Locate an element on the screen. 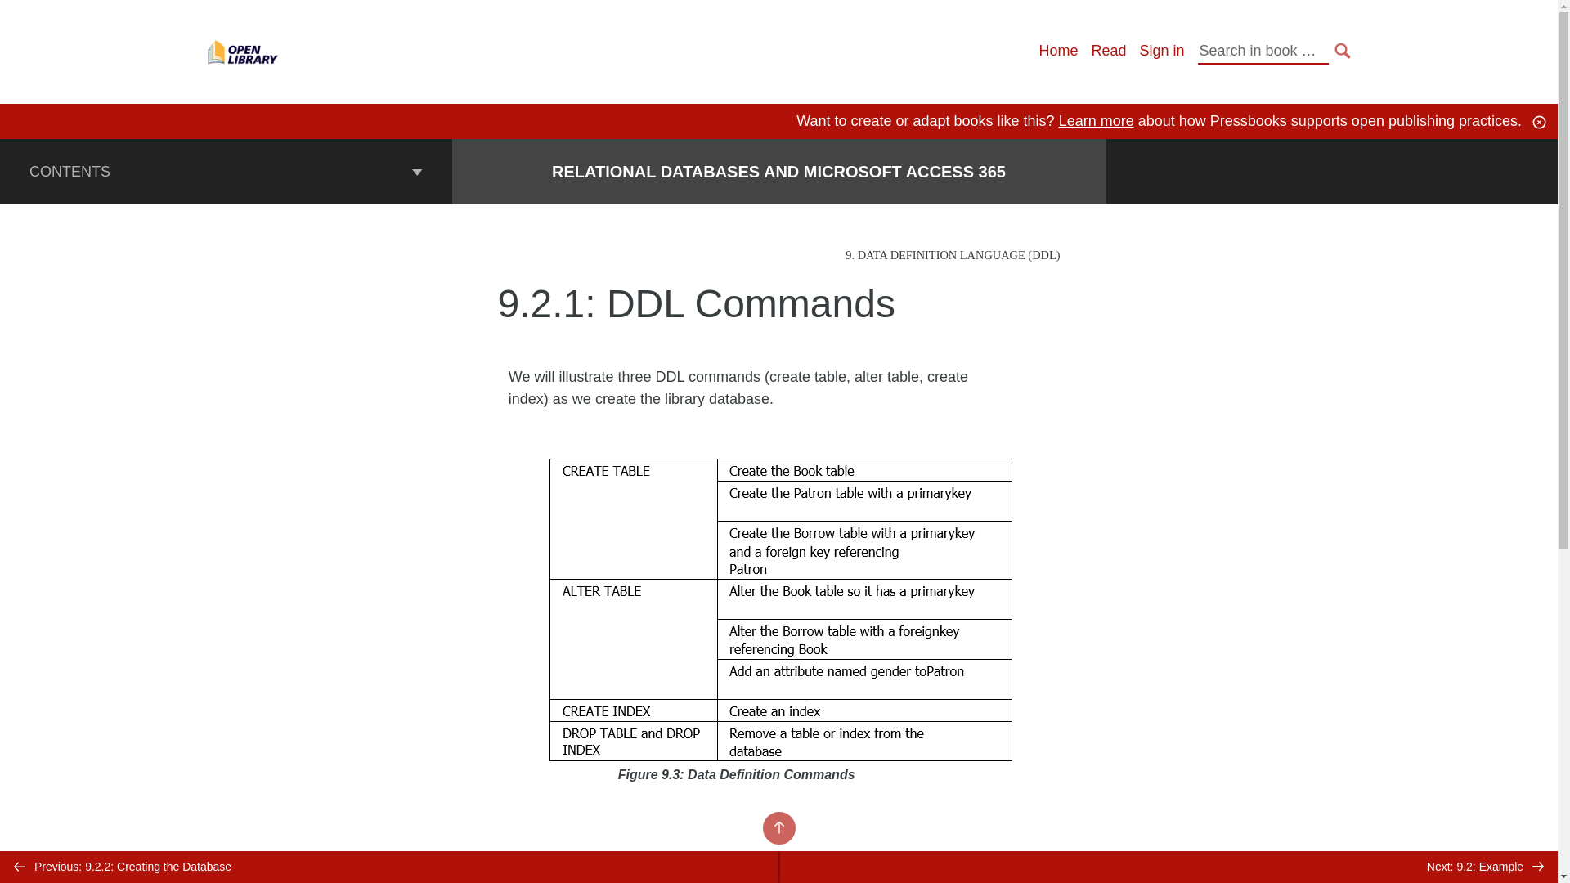 This screenshot has width=1570, height=883. Previous: 9.2.2: Creating the Database is located at coordinates (389, 867).